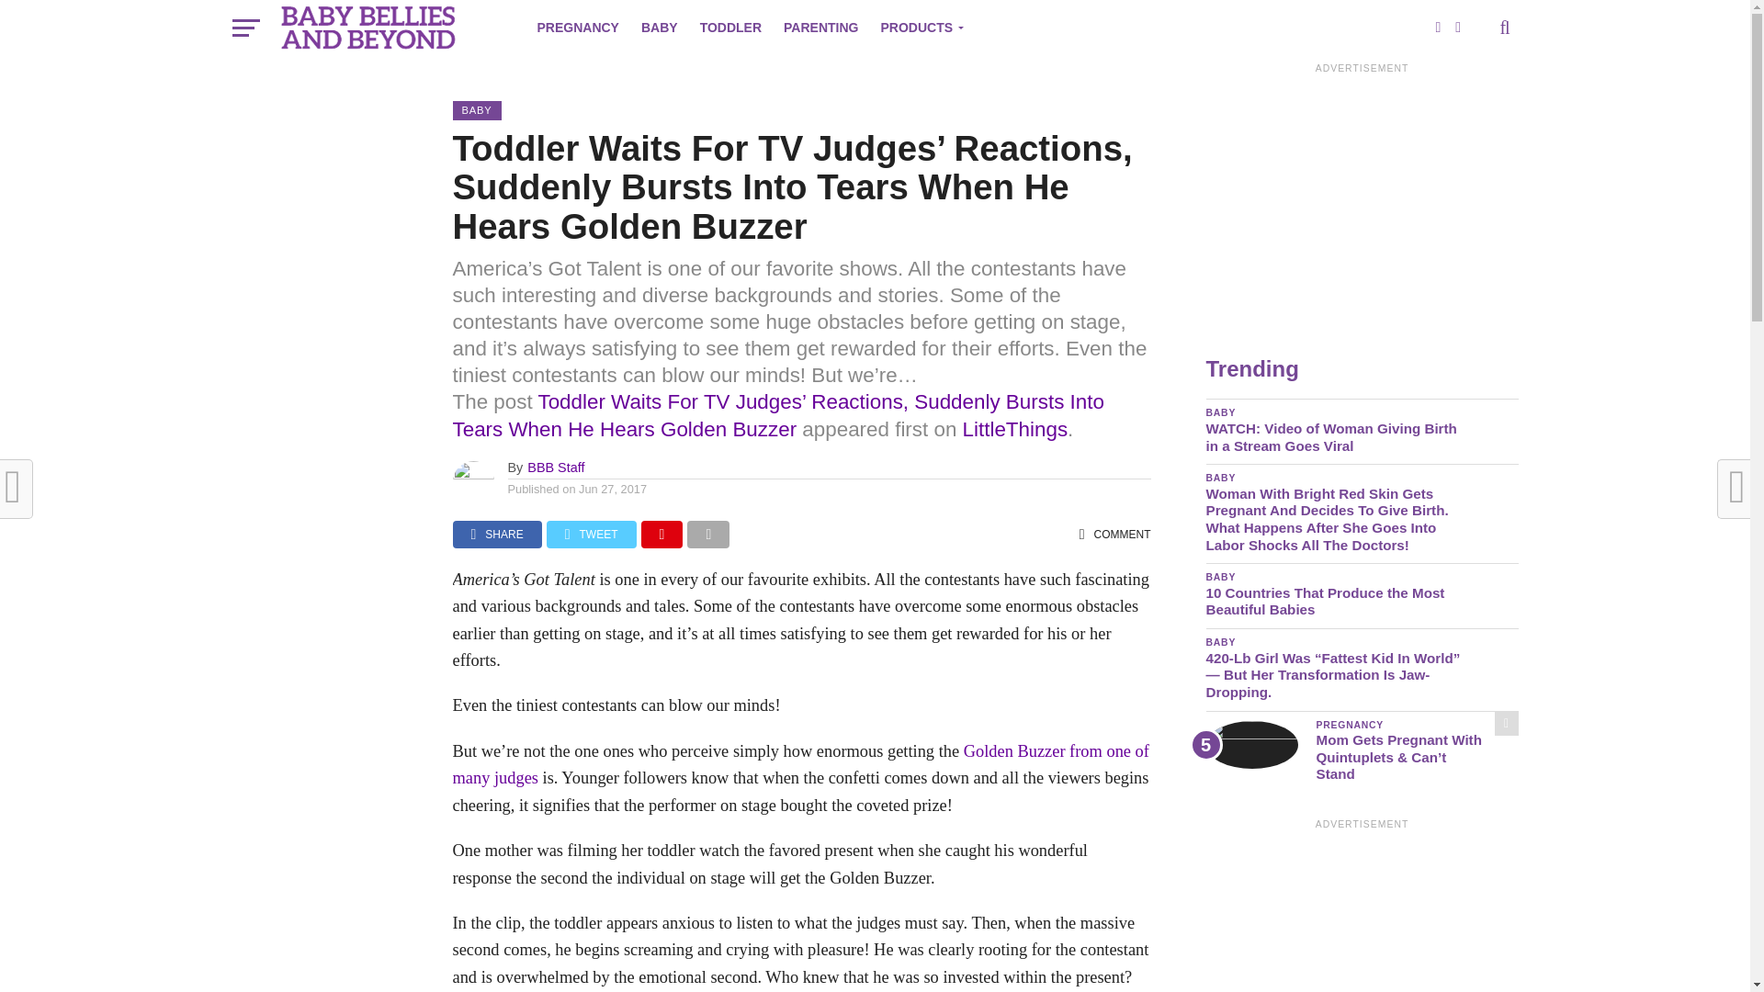 The height and width of the screenshot is (992, 1764). Describe the element at coordinates (730, 28) in the screenshot. I see `Toddlers` at that location.